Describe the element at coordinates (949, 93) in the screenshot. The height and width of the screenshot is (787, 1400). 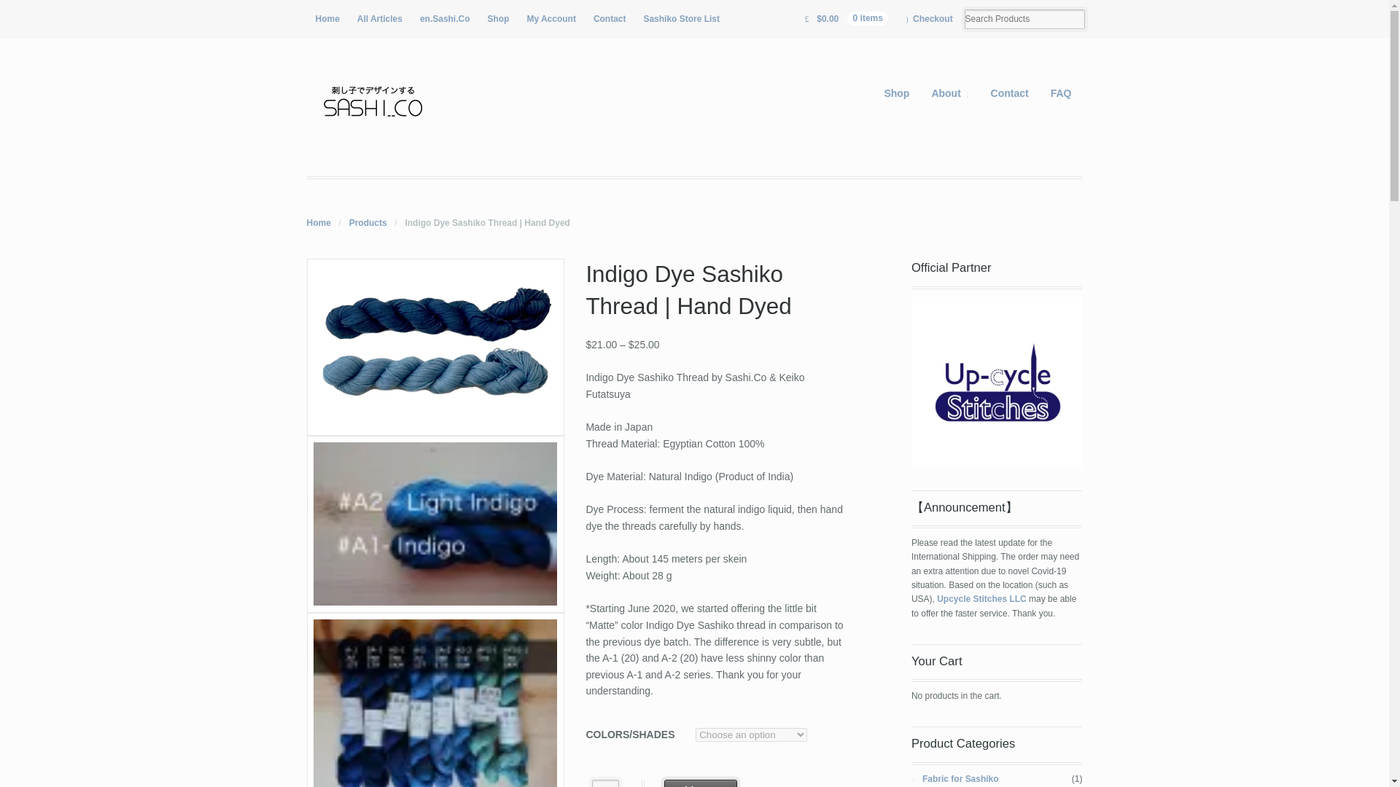
I see `About` at that location.